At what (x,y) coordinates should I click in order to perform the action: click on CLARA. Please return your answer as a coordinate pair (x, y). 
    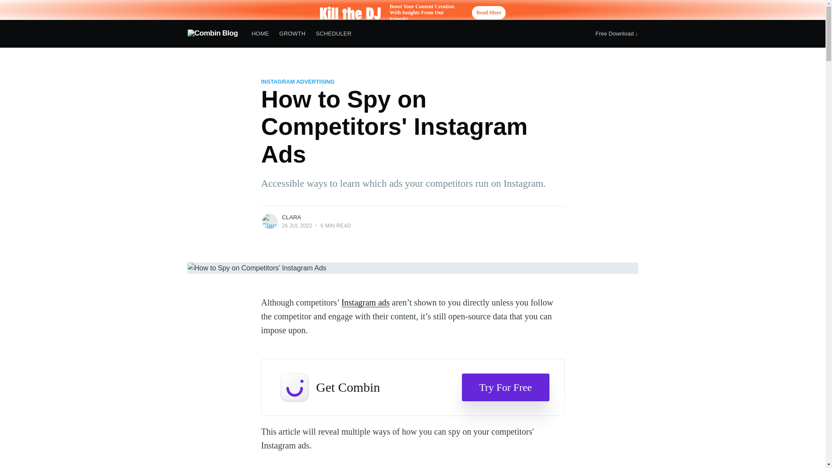
    Looking at the image, I should click on (291, 217).